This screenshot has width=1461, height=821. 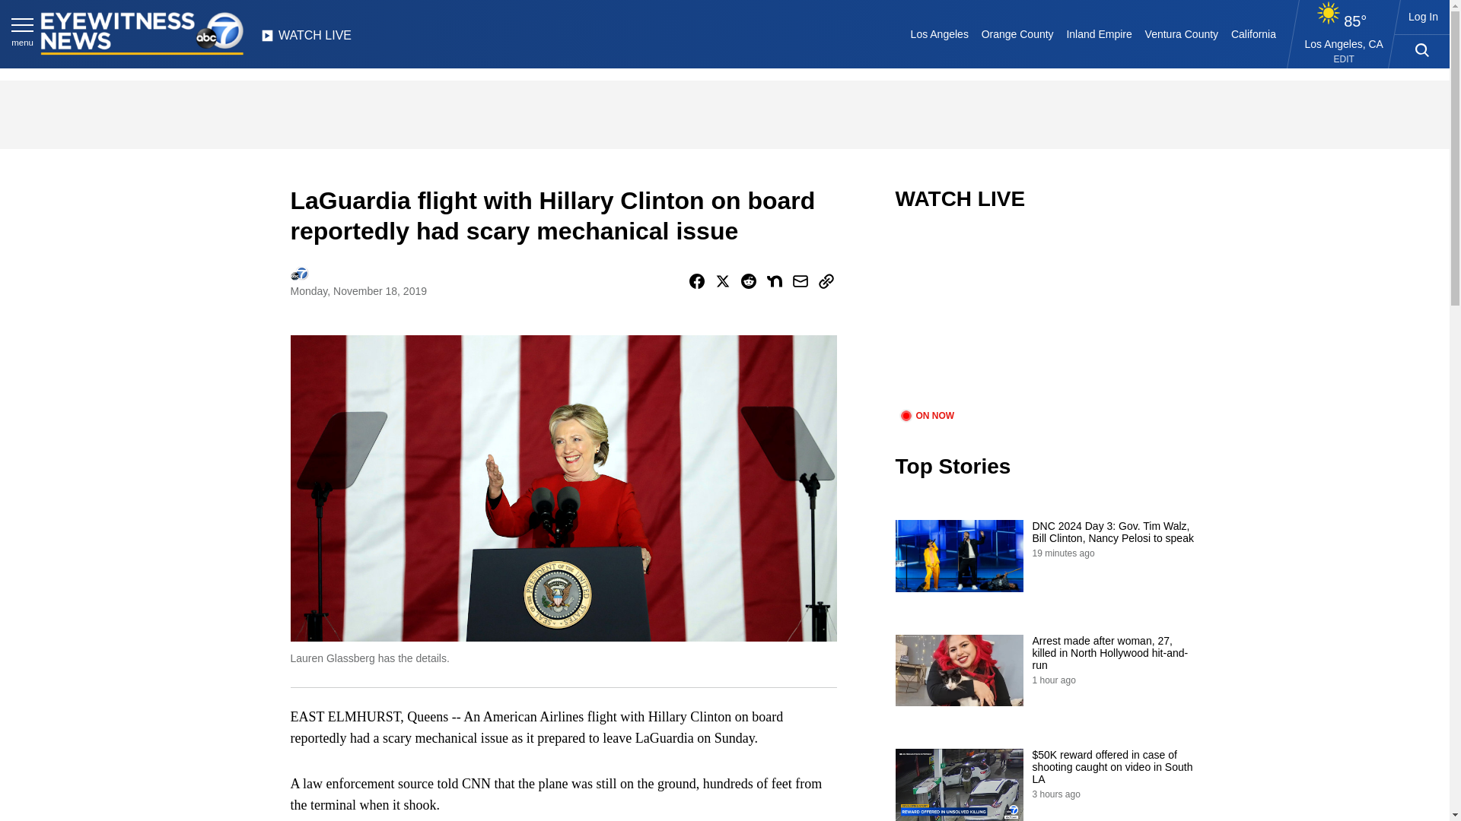 What do you see at coordinates (306, 40) in the screenshot?
I see `WATCH LIVE` at bounding box center [306, 40].